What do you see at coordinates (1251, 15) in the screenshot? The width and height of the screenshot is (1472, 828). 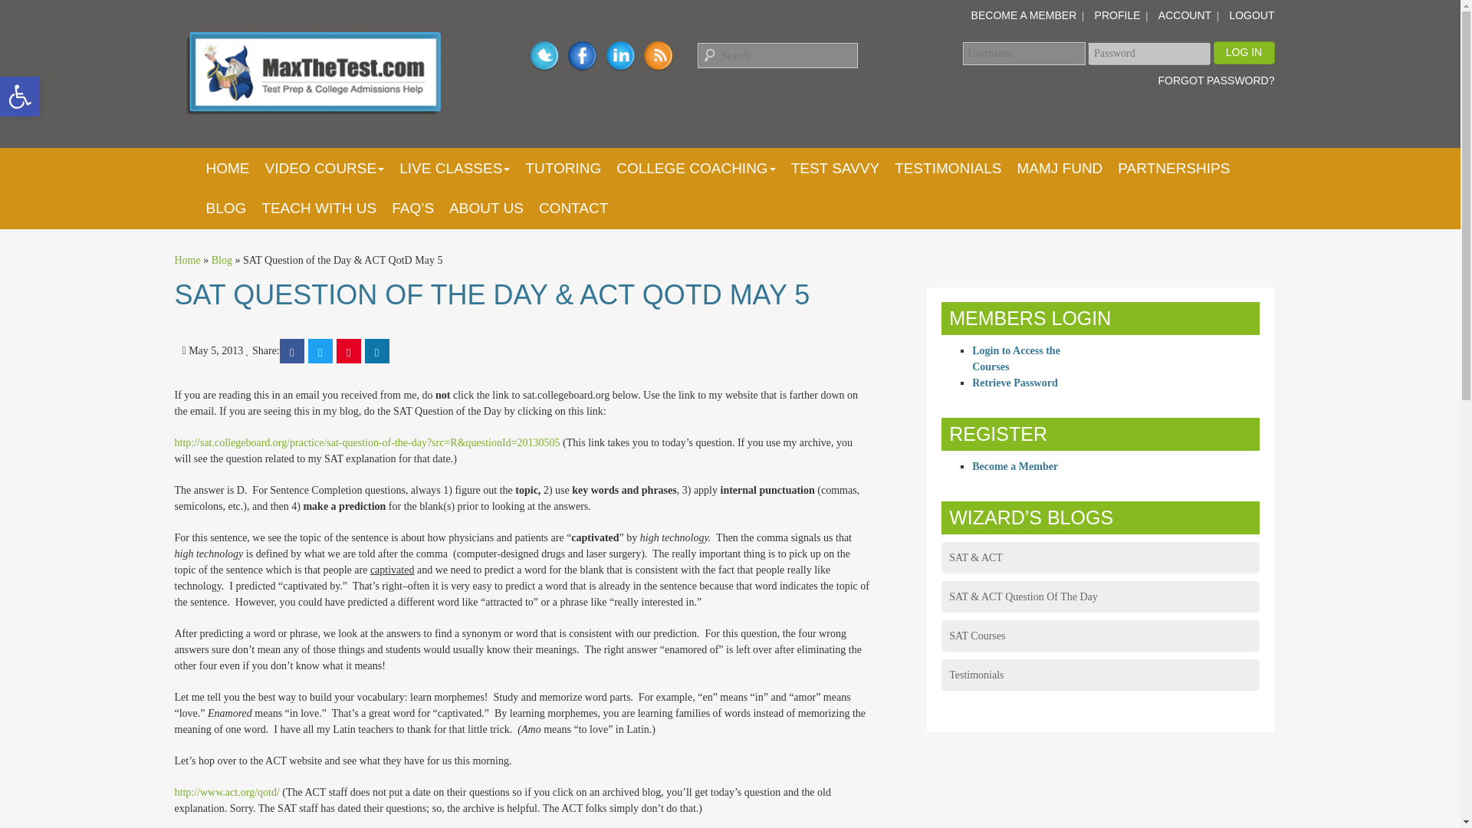 I see `LOGOUT` at bounding box center [1251, 15].